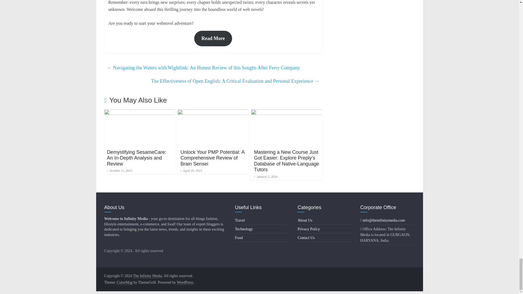 The width and height of the screenshot is (523, 294). Describe the element at coordinates (265, 176) in the screenshot. I see `6:41 am` at that location.